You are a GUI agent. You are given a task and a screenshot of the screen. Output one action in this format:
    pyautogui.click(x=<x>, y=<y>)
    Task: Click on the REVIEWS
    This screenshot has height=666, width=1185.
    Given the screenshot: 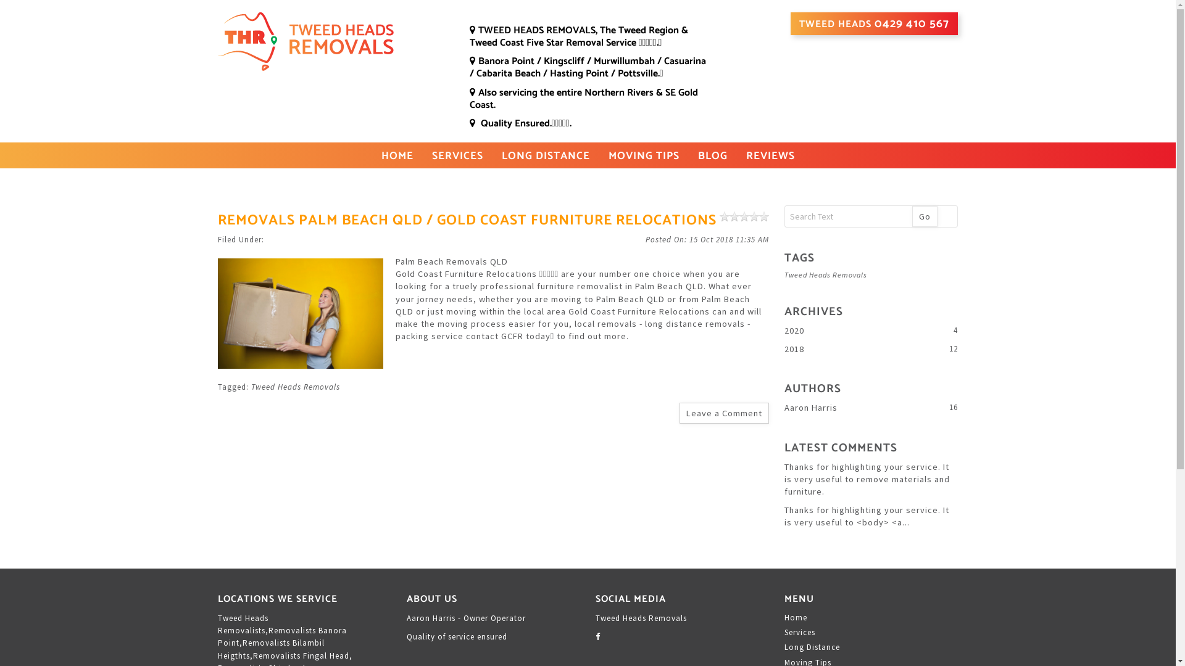 What is the action you would take?
    pyautogui.click(x=770, y=156)
    